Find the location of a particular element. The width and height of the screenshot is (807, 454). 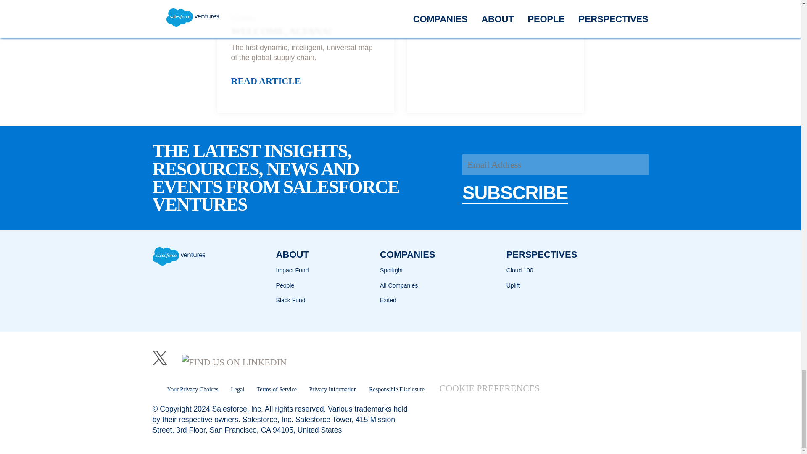

READ ARTICLE is located at coordinates (266, 83).